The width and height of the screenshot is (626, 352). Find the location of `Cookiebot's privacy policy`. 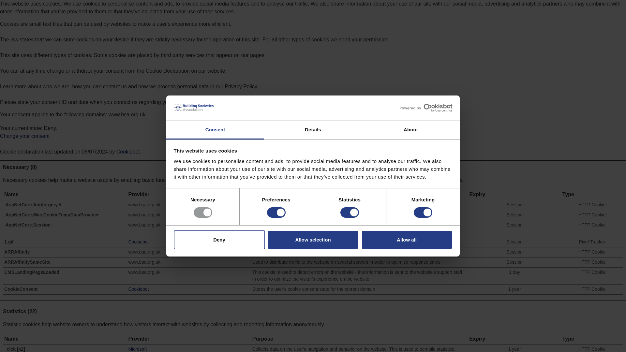

Cookiebot's privacy policy is located at coordinates (138, 289).